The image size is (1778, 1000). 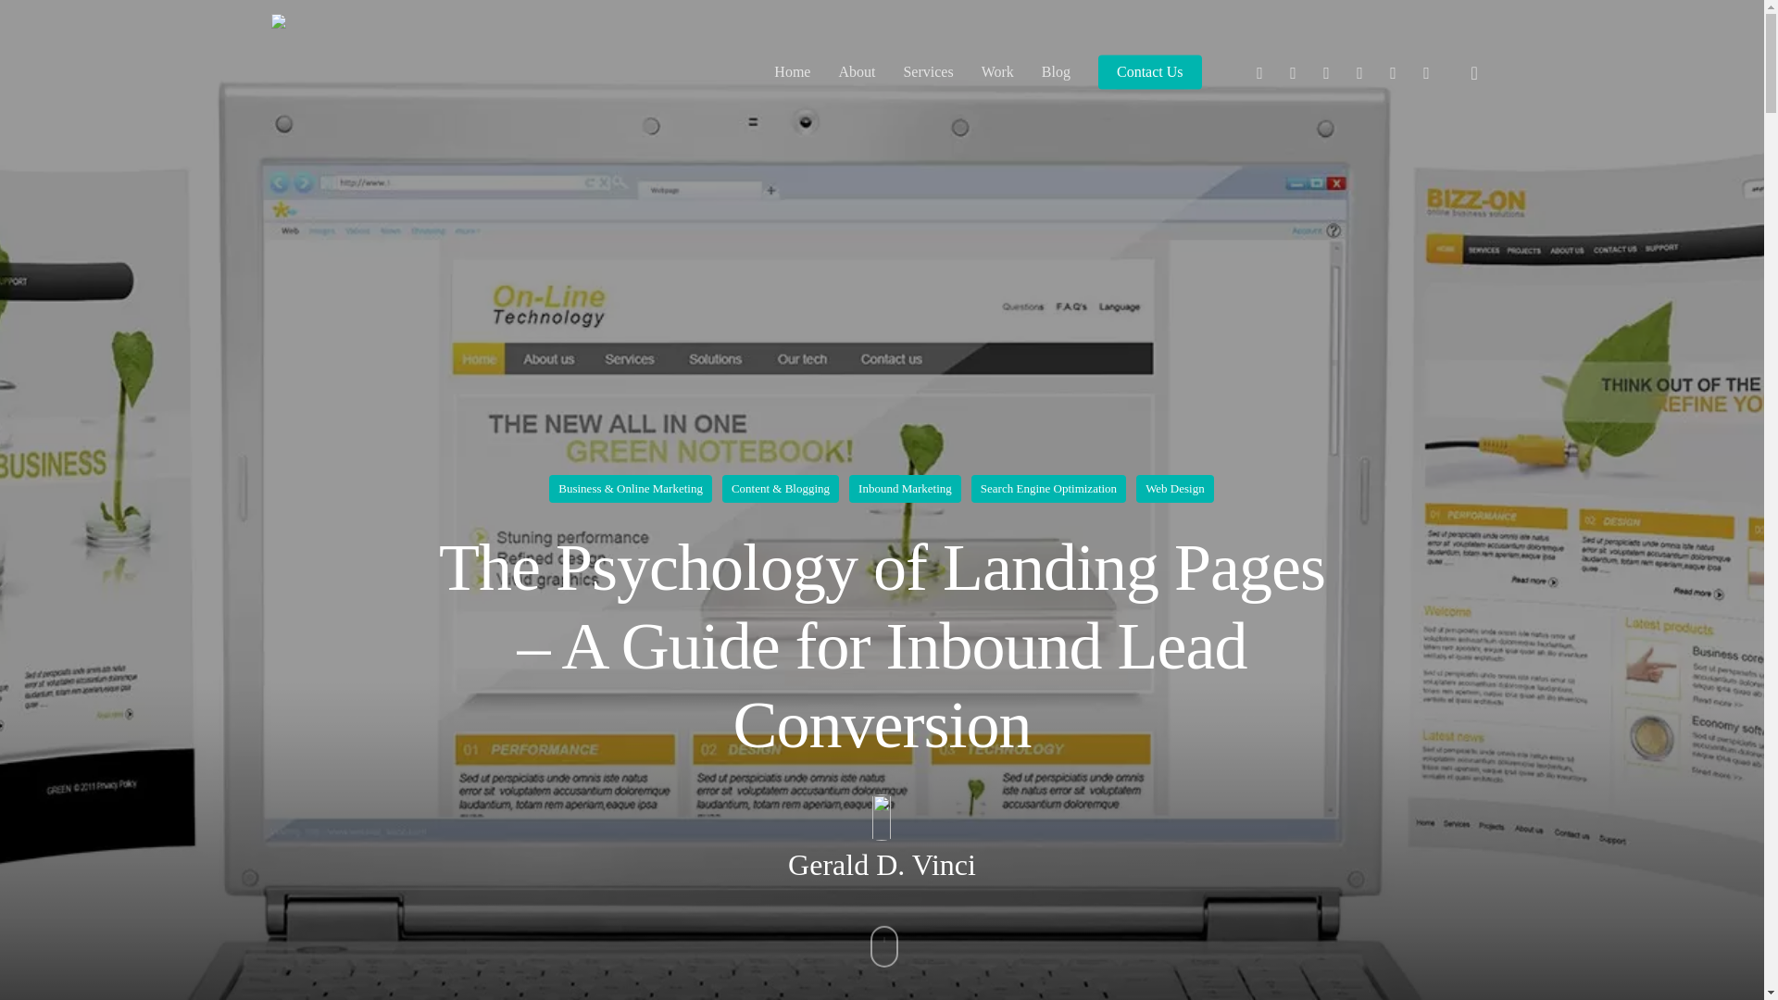 I want to click on Web Design, so click(x=1174, y=489).